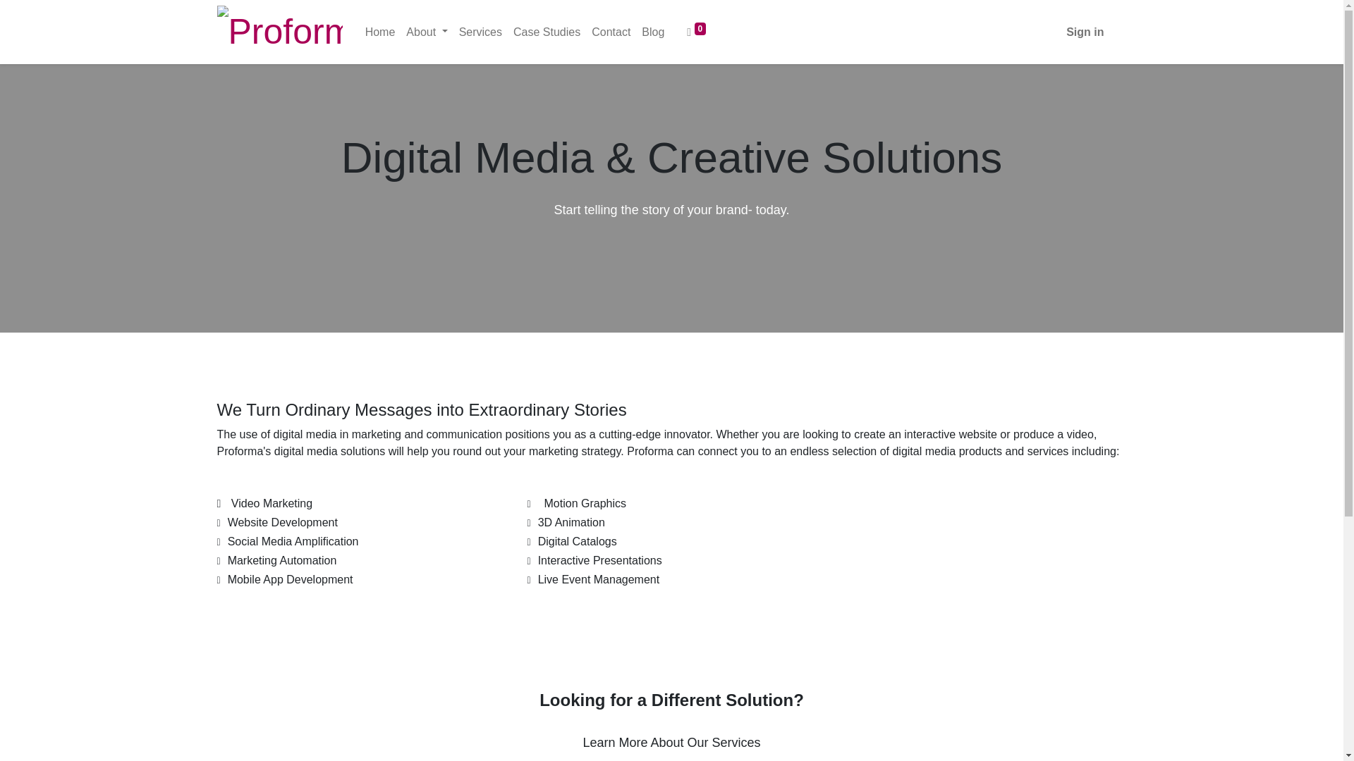  What do you see at coordinates (481, 32) in the screenshot?
I see `Services` at bounding box center [481, 32].